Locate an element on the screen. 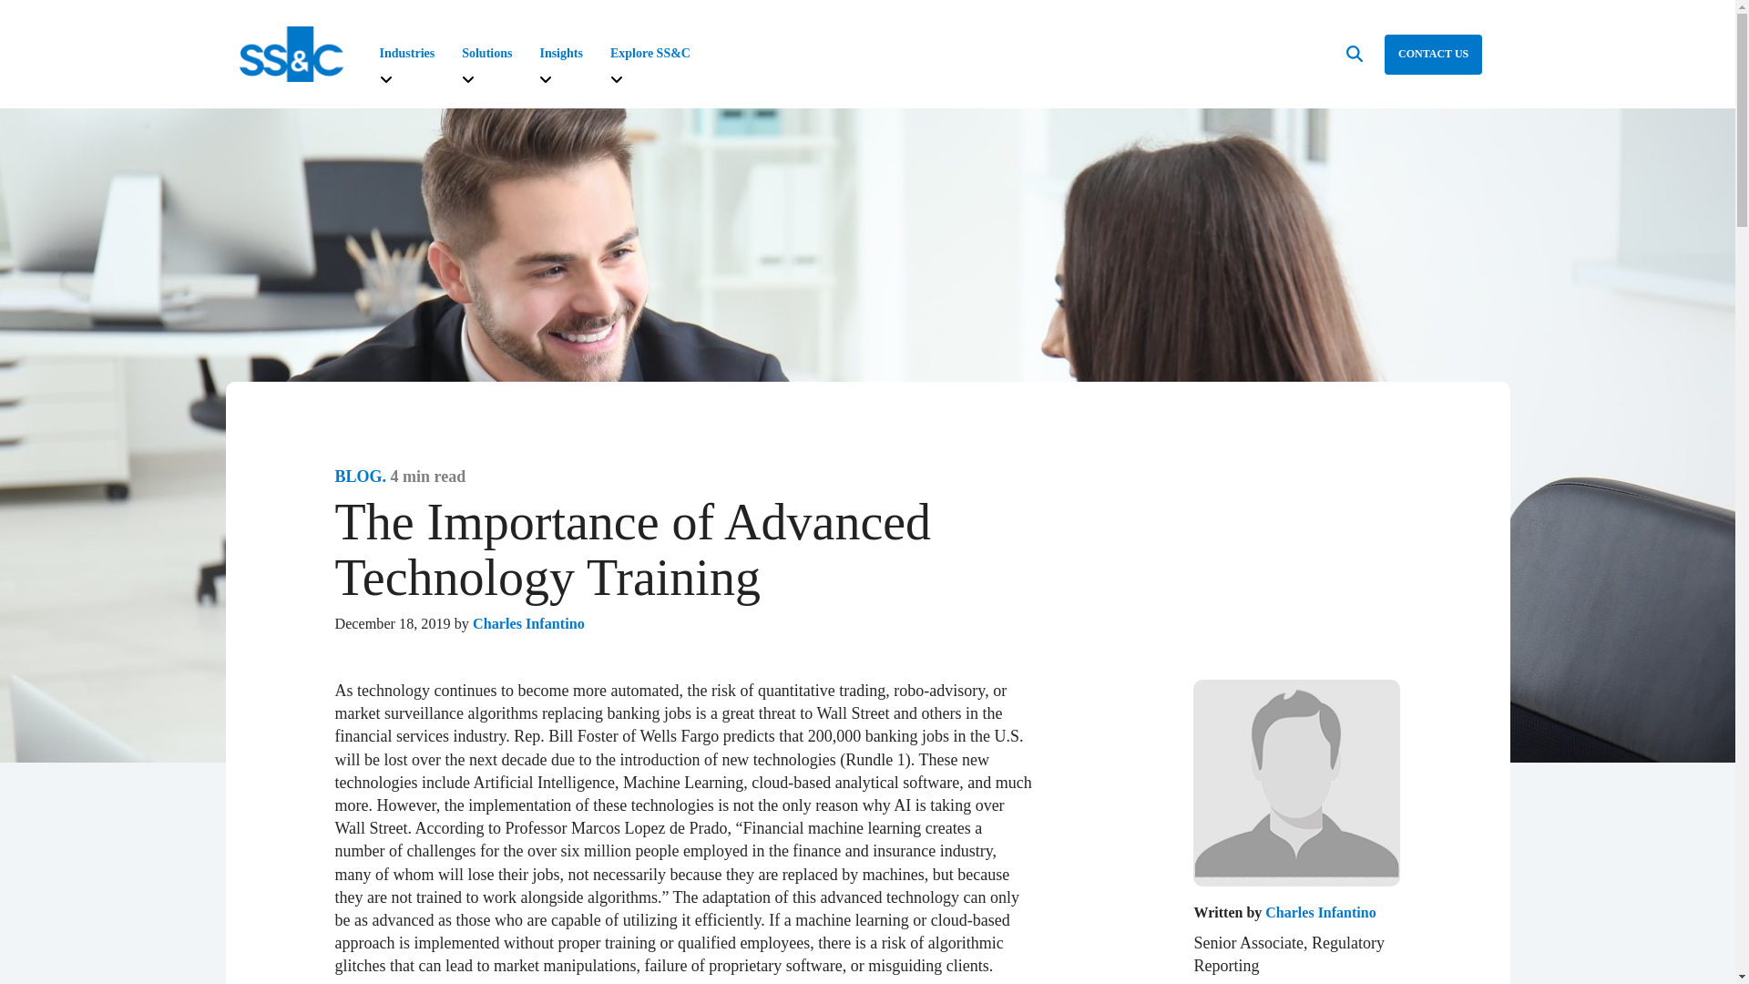  CONTACT US is located at coordinates (1433, 55).